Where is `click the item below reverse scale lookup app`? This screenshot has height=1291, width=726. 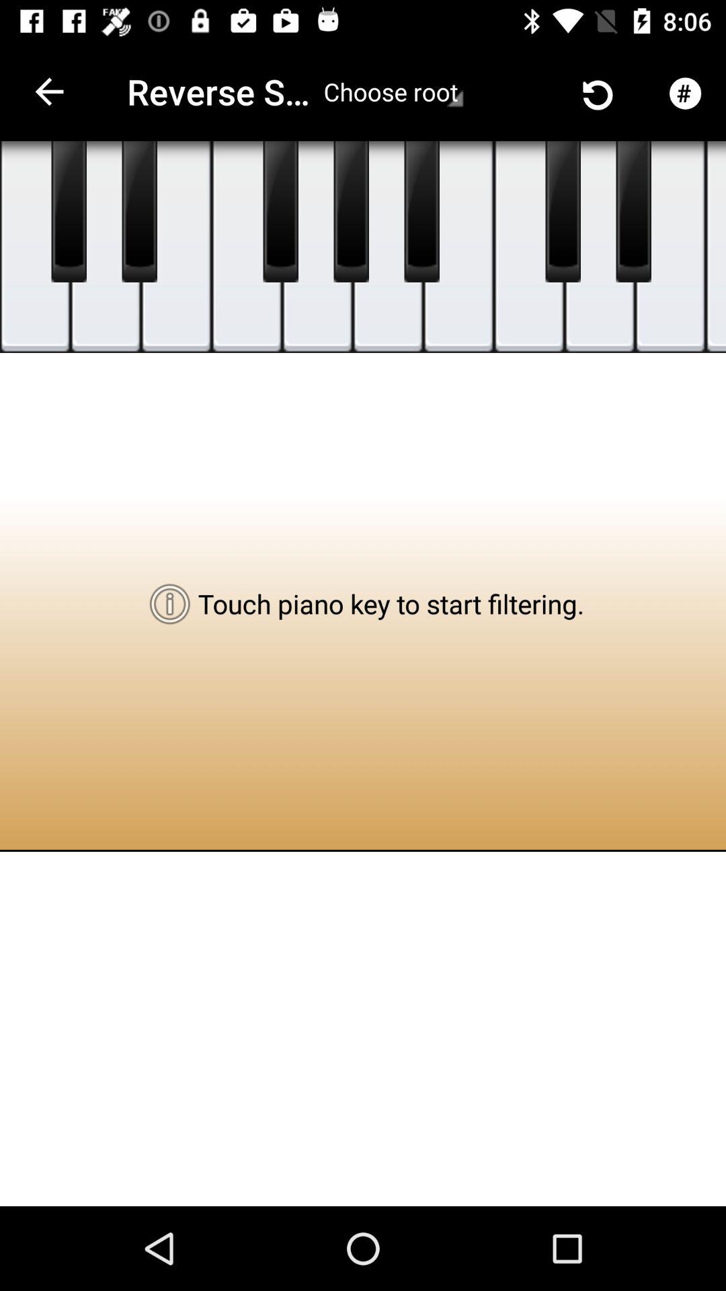 click the item below reverse scale lookup app is located at coordinates (317, 247).